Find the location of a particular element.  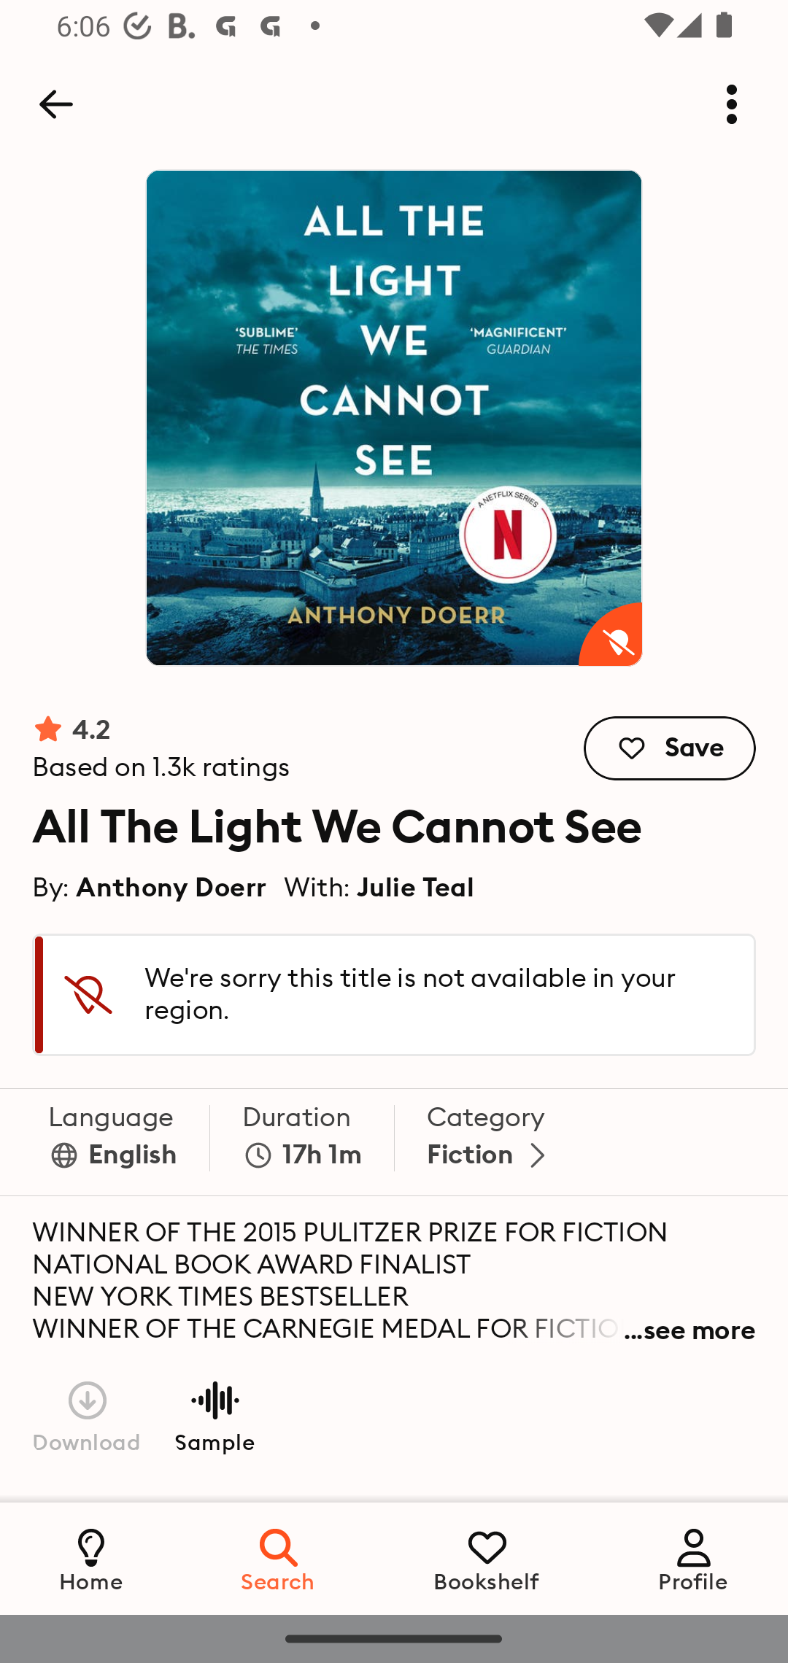

Rating 4.2 stars, out of 1251 ratings is located at coordinates (161, 748).